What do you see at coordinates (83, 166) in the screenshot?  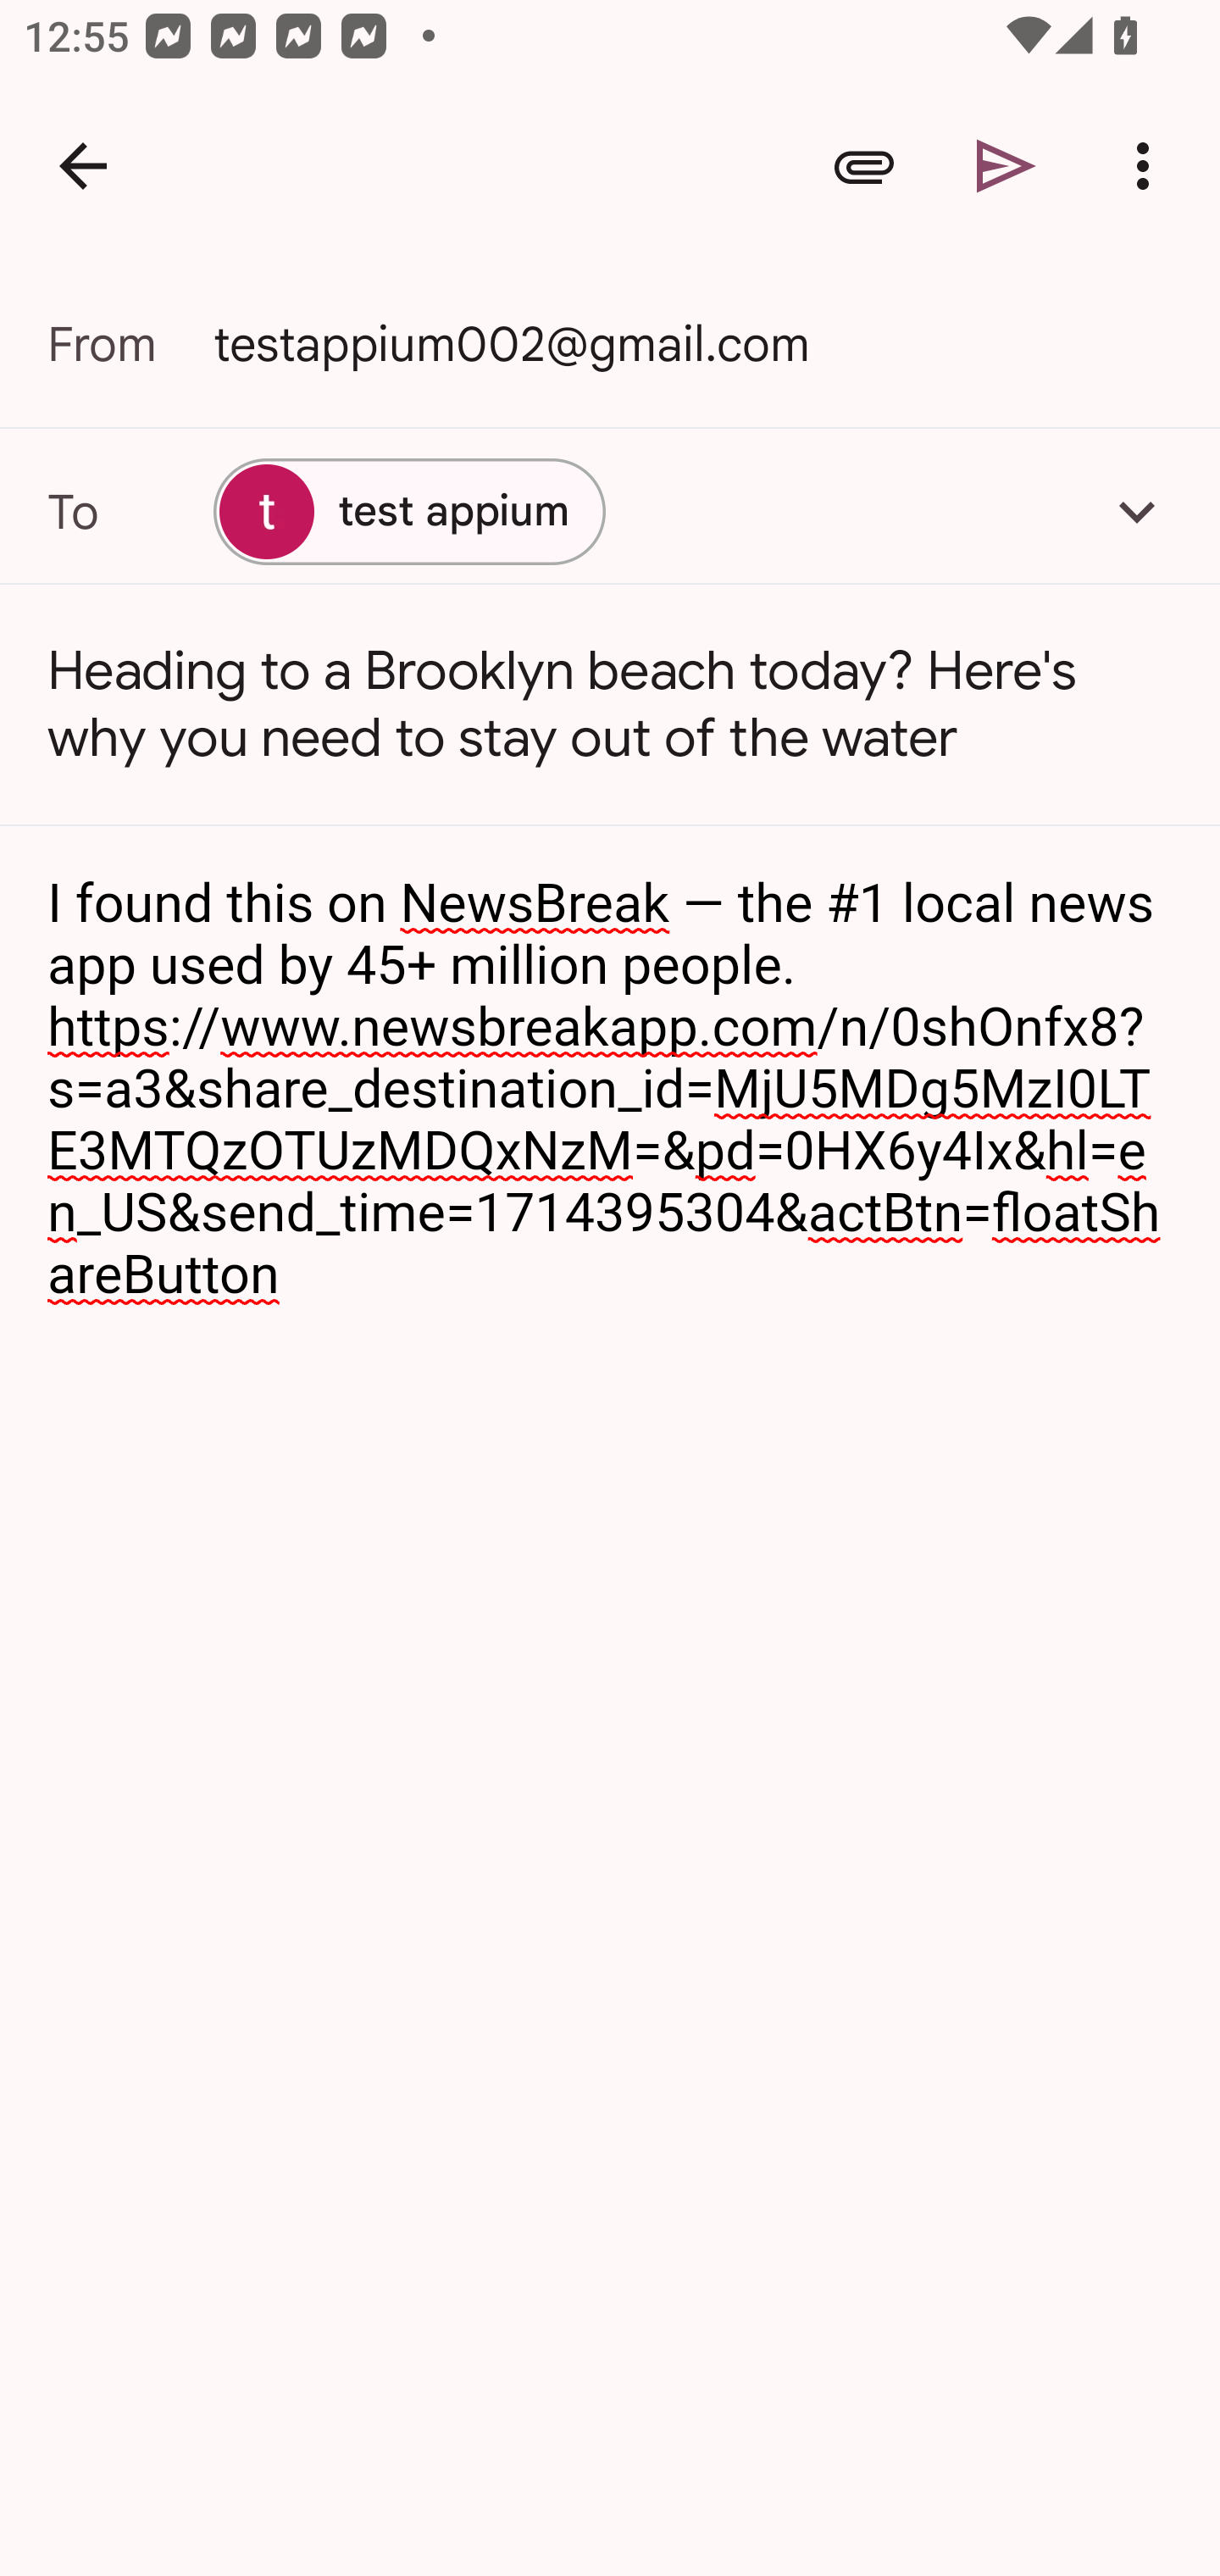 I see `Navigate up` at bounding box center [83, 166].